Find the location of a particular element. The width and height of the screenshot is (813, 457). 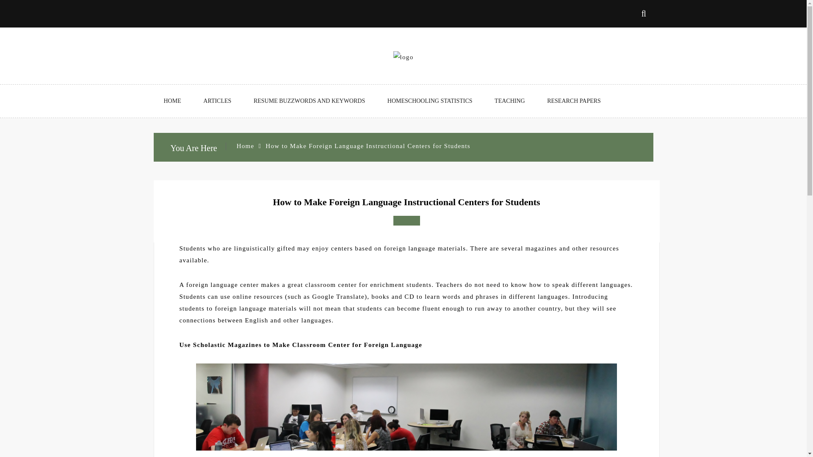

HOME is located at coordinates (172, 101).